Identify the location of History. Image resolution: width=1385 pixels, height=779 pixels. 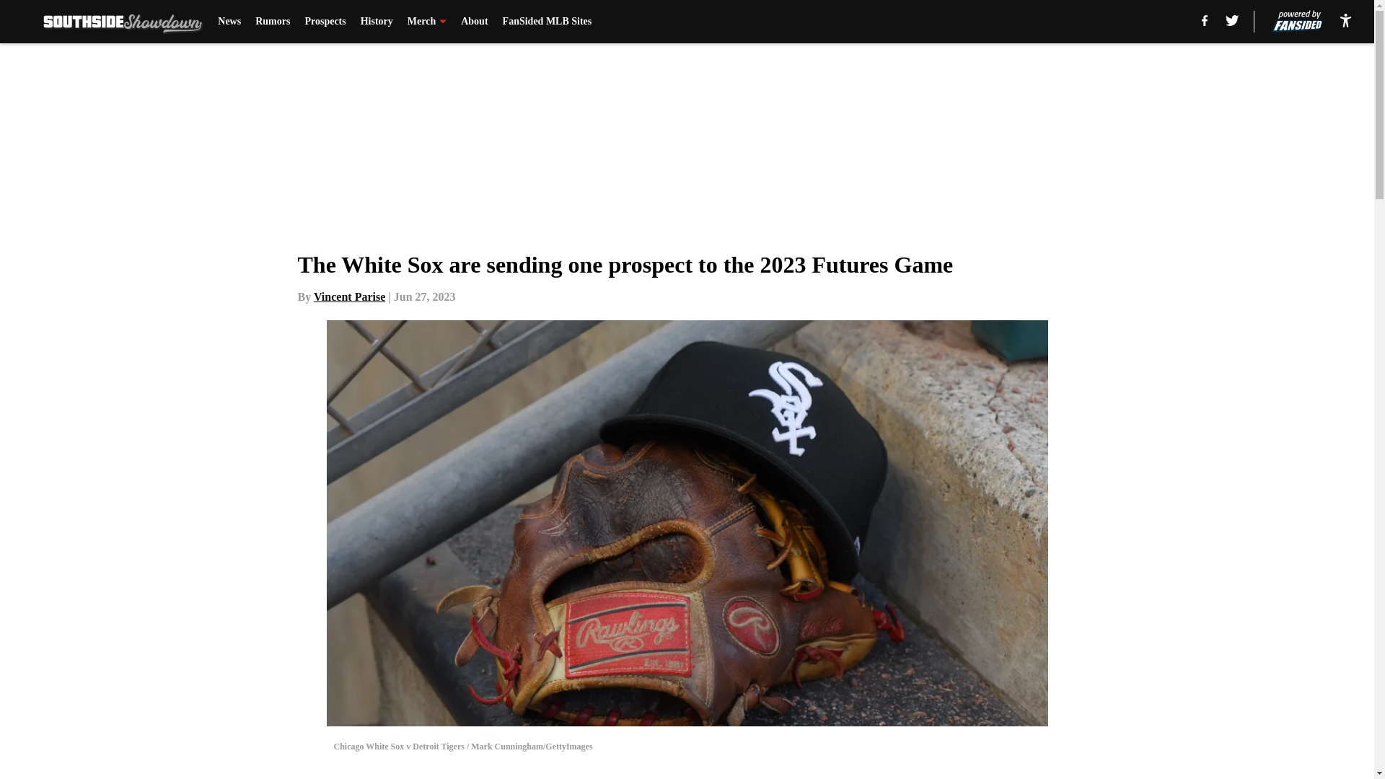
(377, 22).